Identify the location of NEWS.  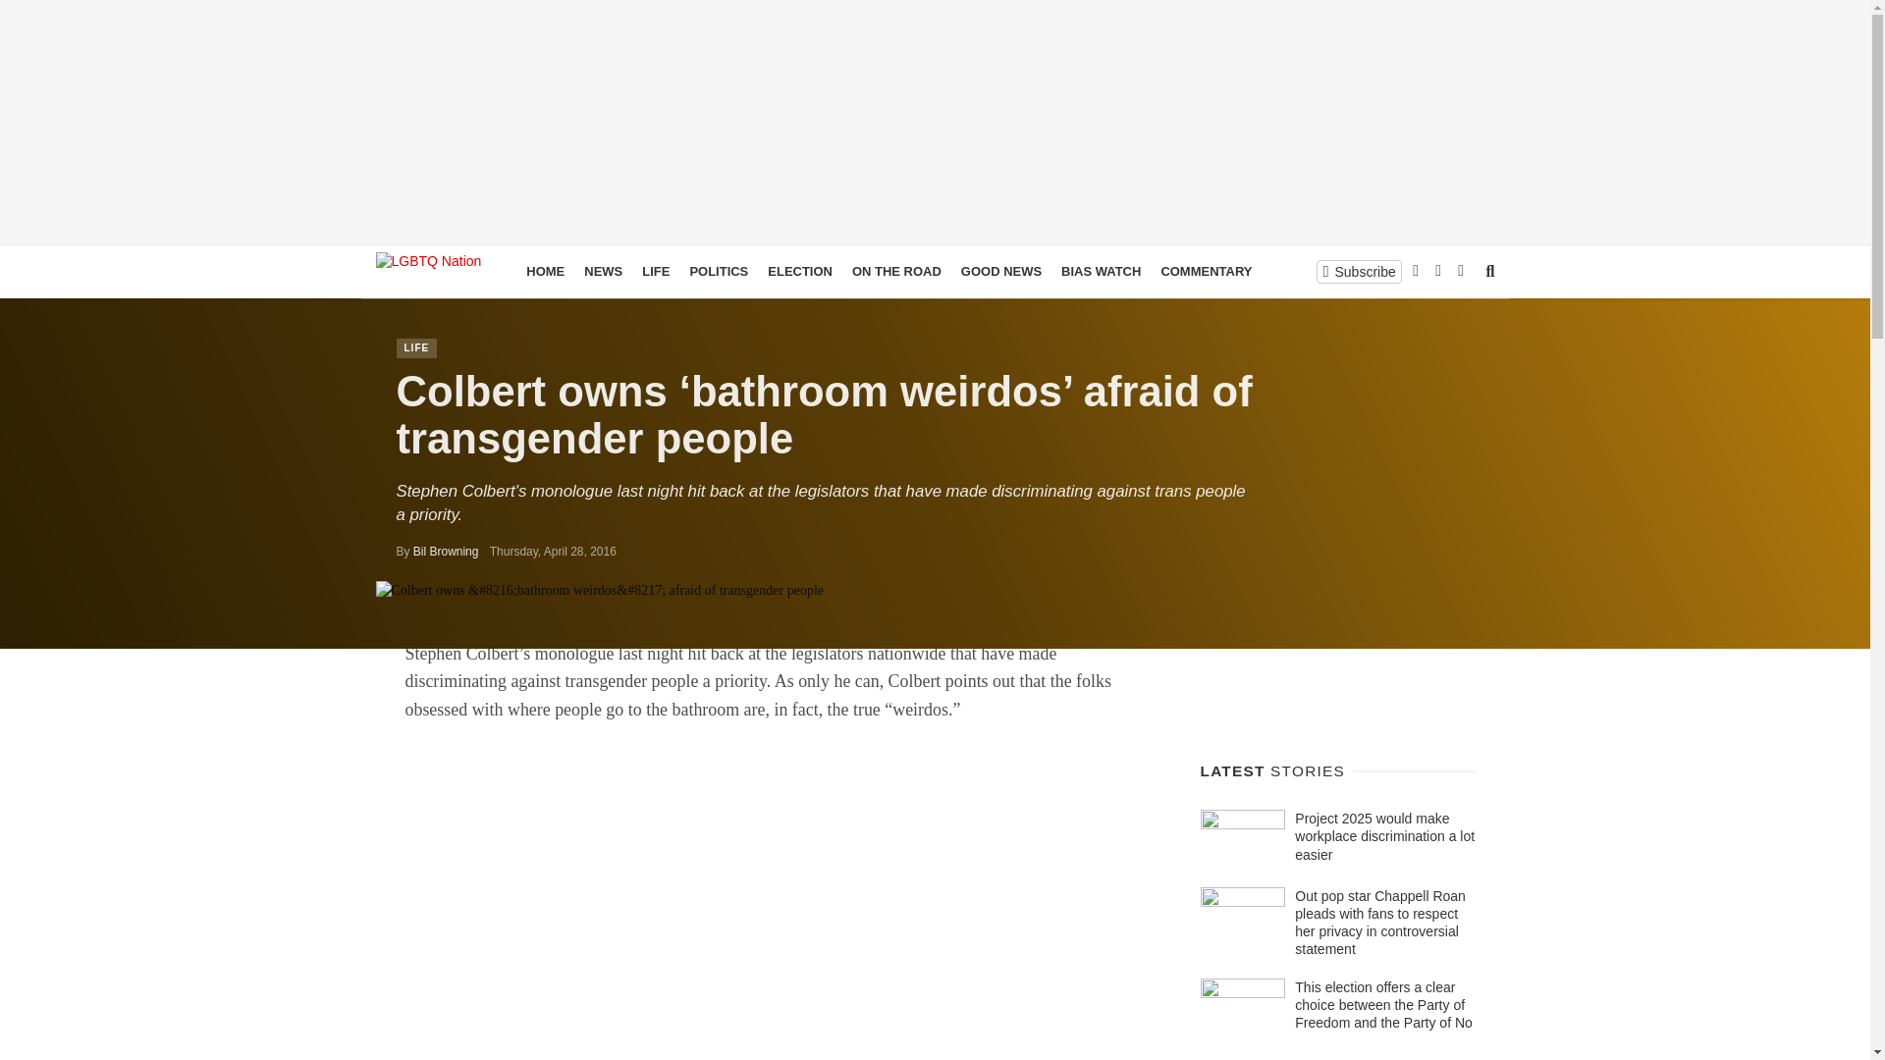
(603, 271).